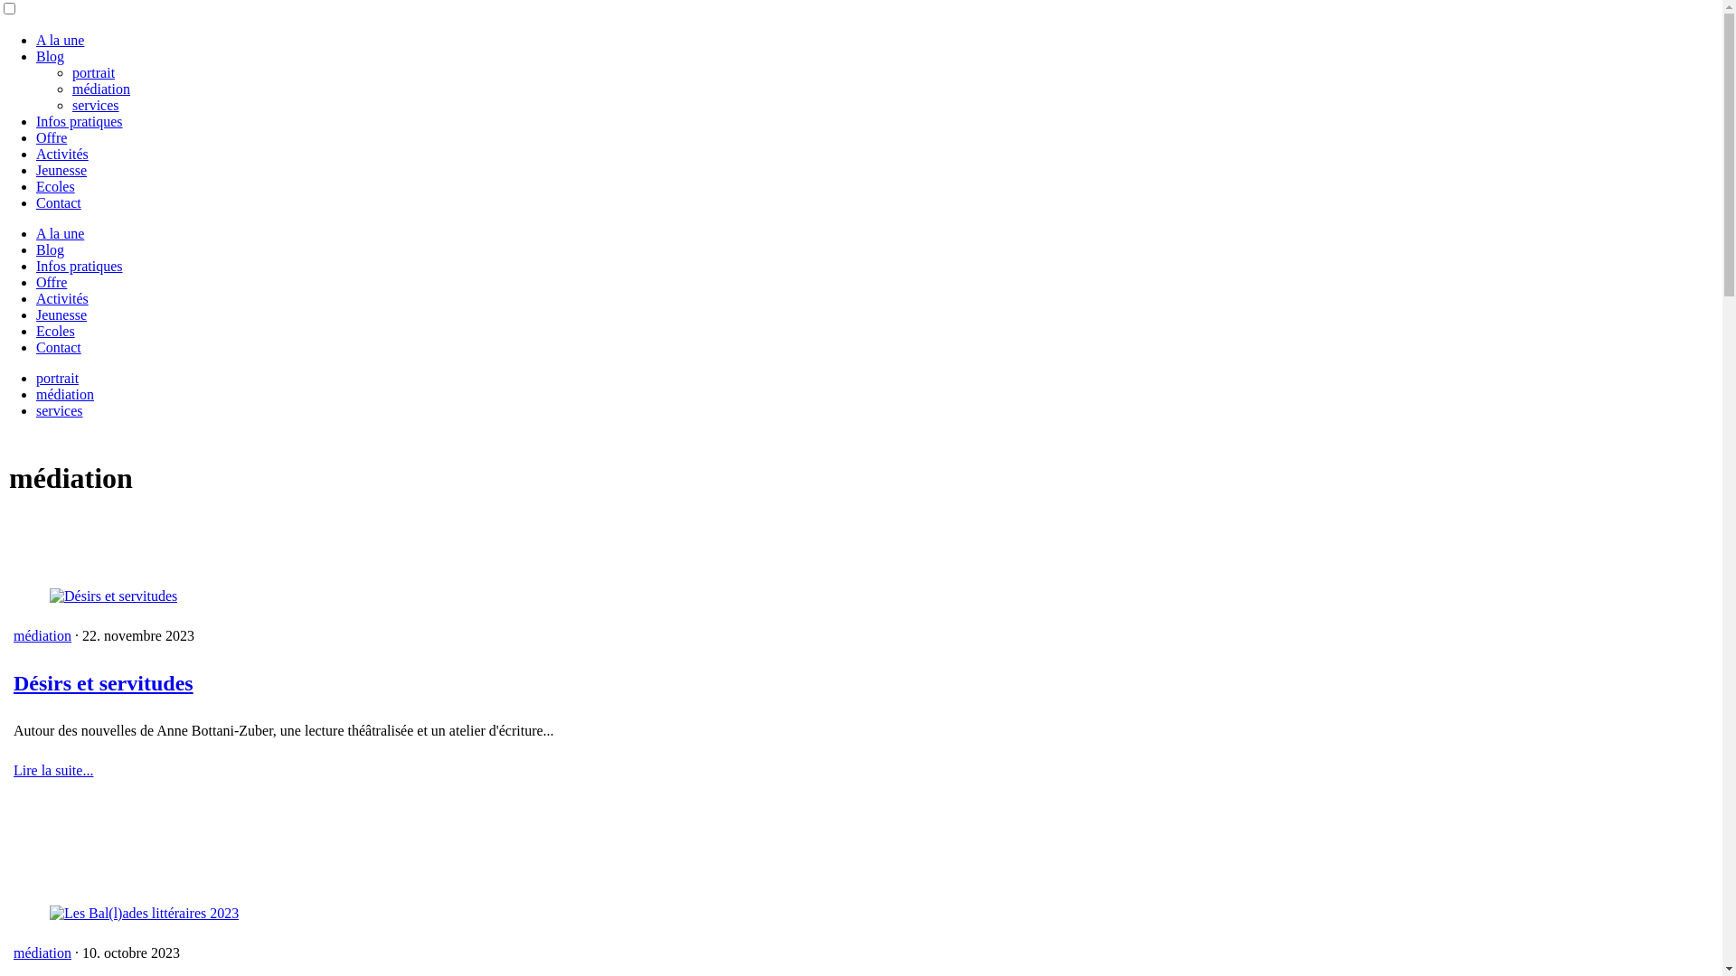  I want to click on A la une, so click(60, 40).